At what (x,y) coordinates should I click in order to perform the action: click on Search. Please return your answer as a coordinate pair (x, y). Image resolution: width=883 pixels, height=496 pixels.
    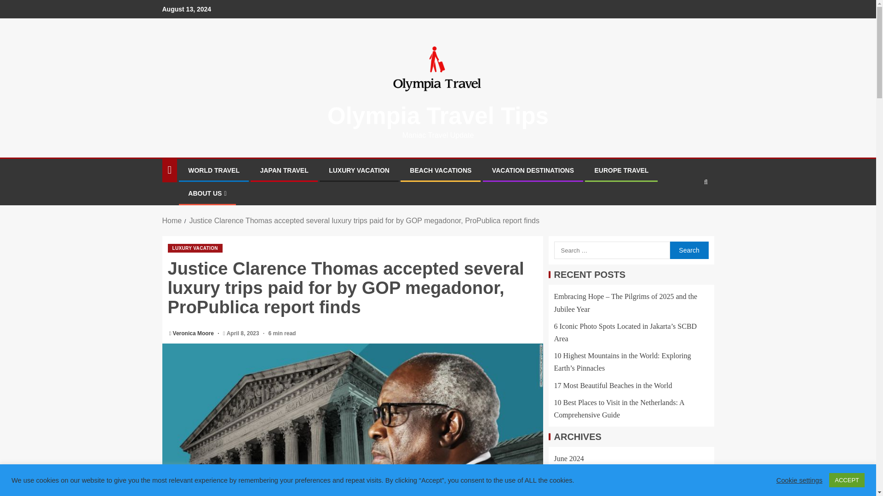
    Looking at the image, I should click on (688, 250).